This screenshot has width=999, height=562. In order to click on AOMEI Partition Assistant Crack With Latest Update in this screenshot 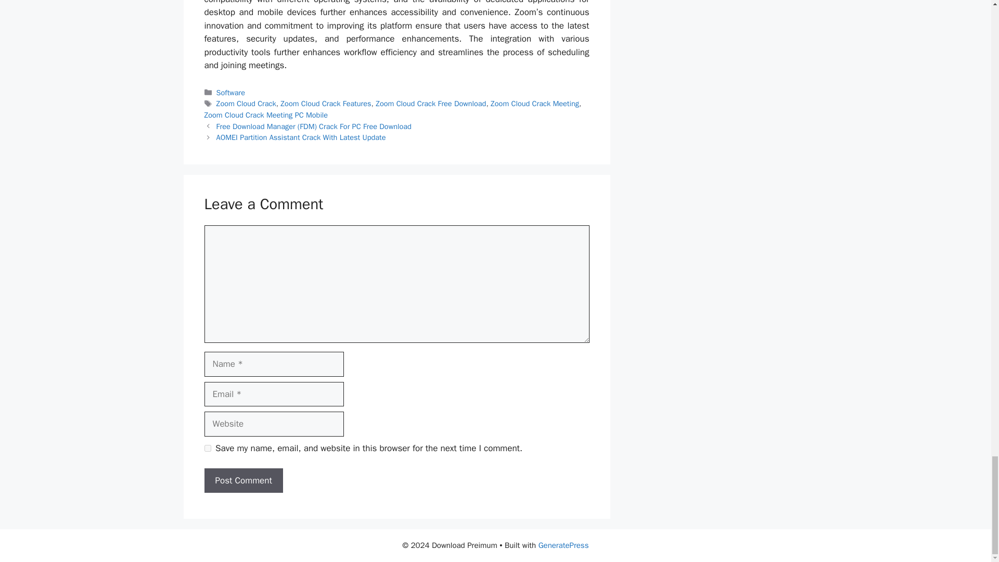, I will do `click(301, 137)`.